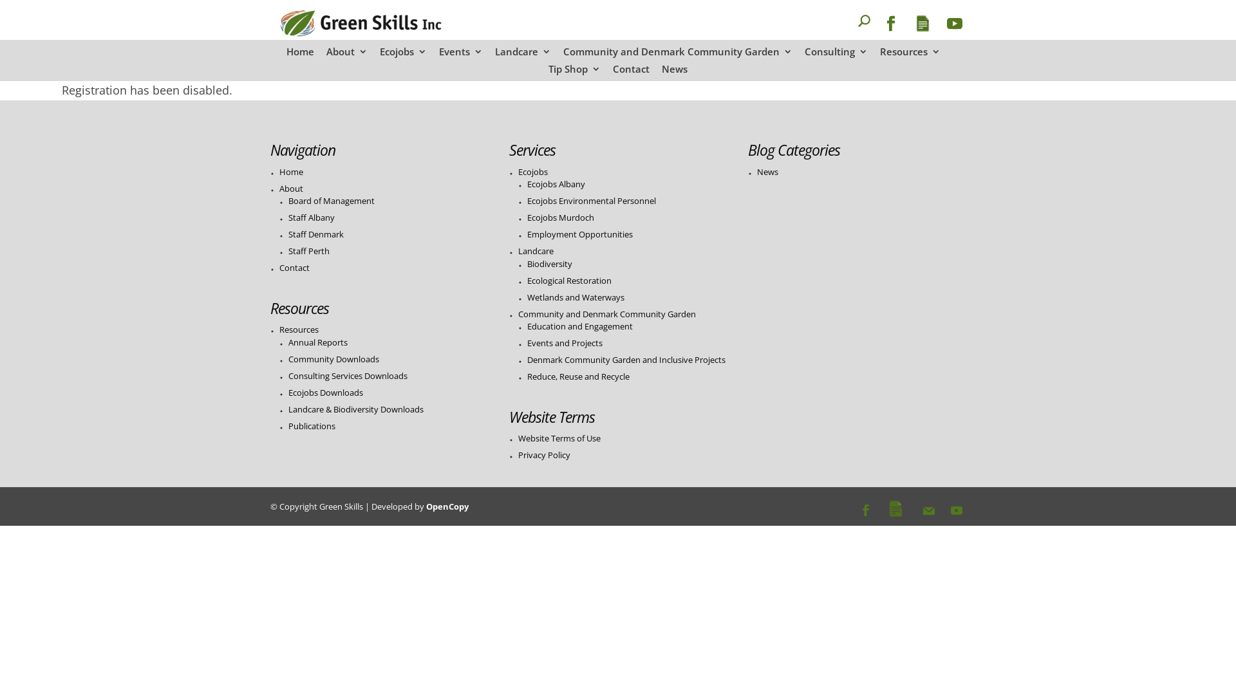 This screenshot has width=1236, height=695. I want to click on Ecojobs Downloads, so click(326, 393).